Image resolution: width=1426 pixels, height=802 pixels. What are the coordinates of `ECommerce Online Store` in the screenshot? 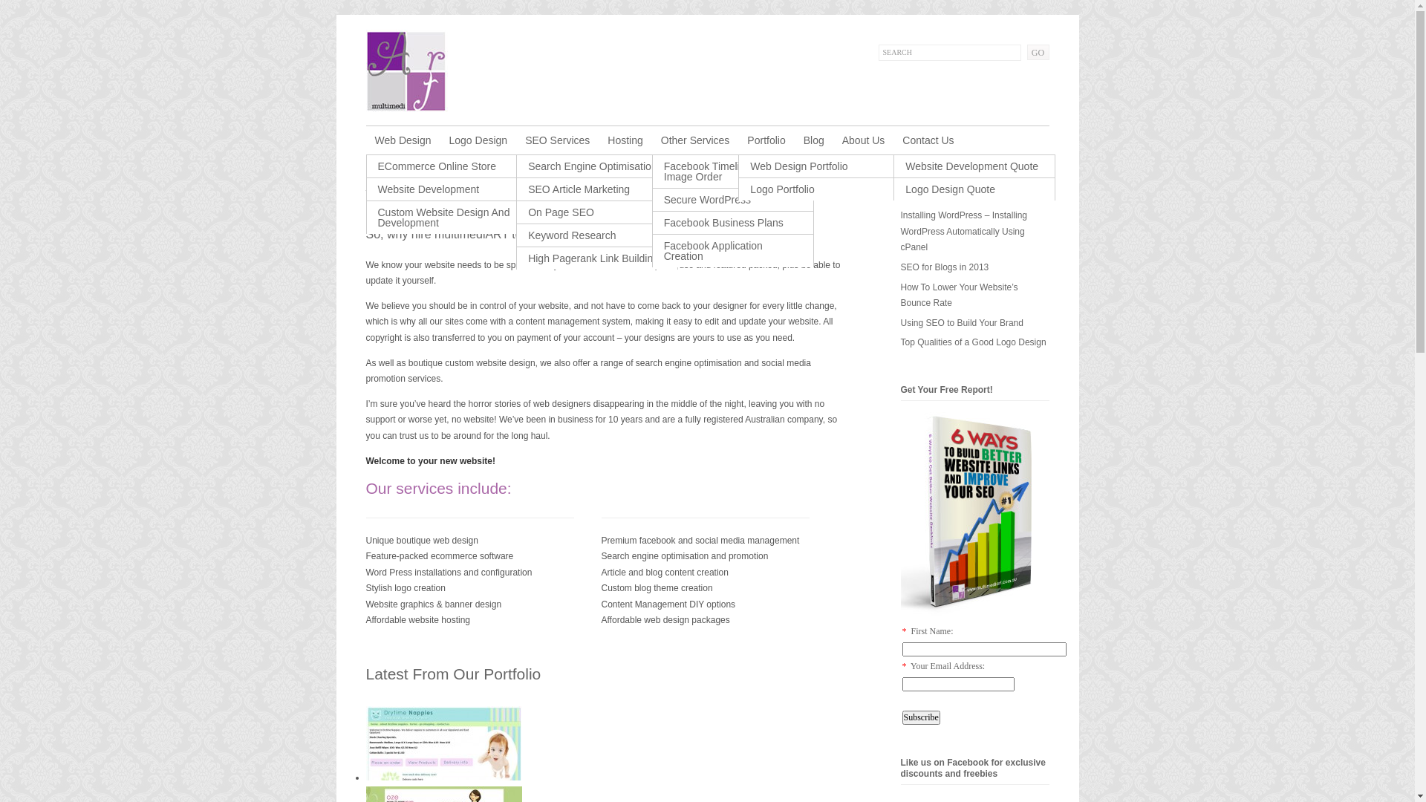 It's located at (447, 166).